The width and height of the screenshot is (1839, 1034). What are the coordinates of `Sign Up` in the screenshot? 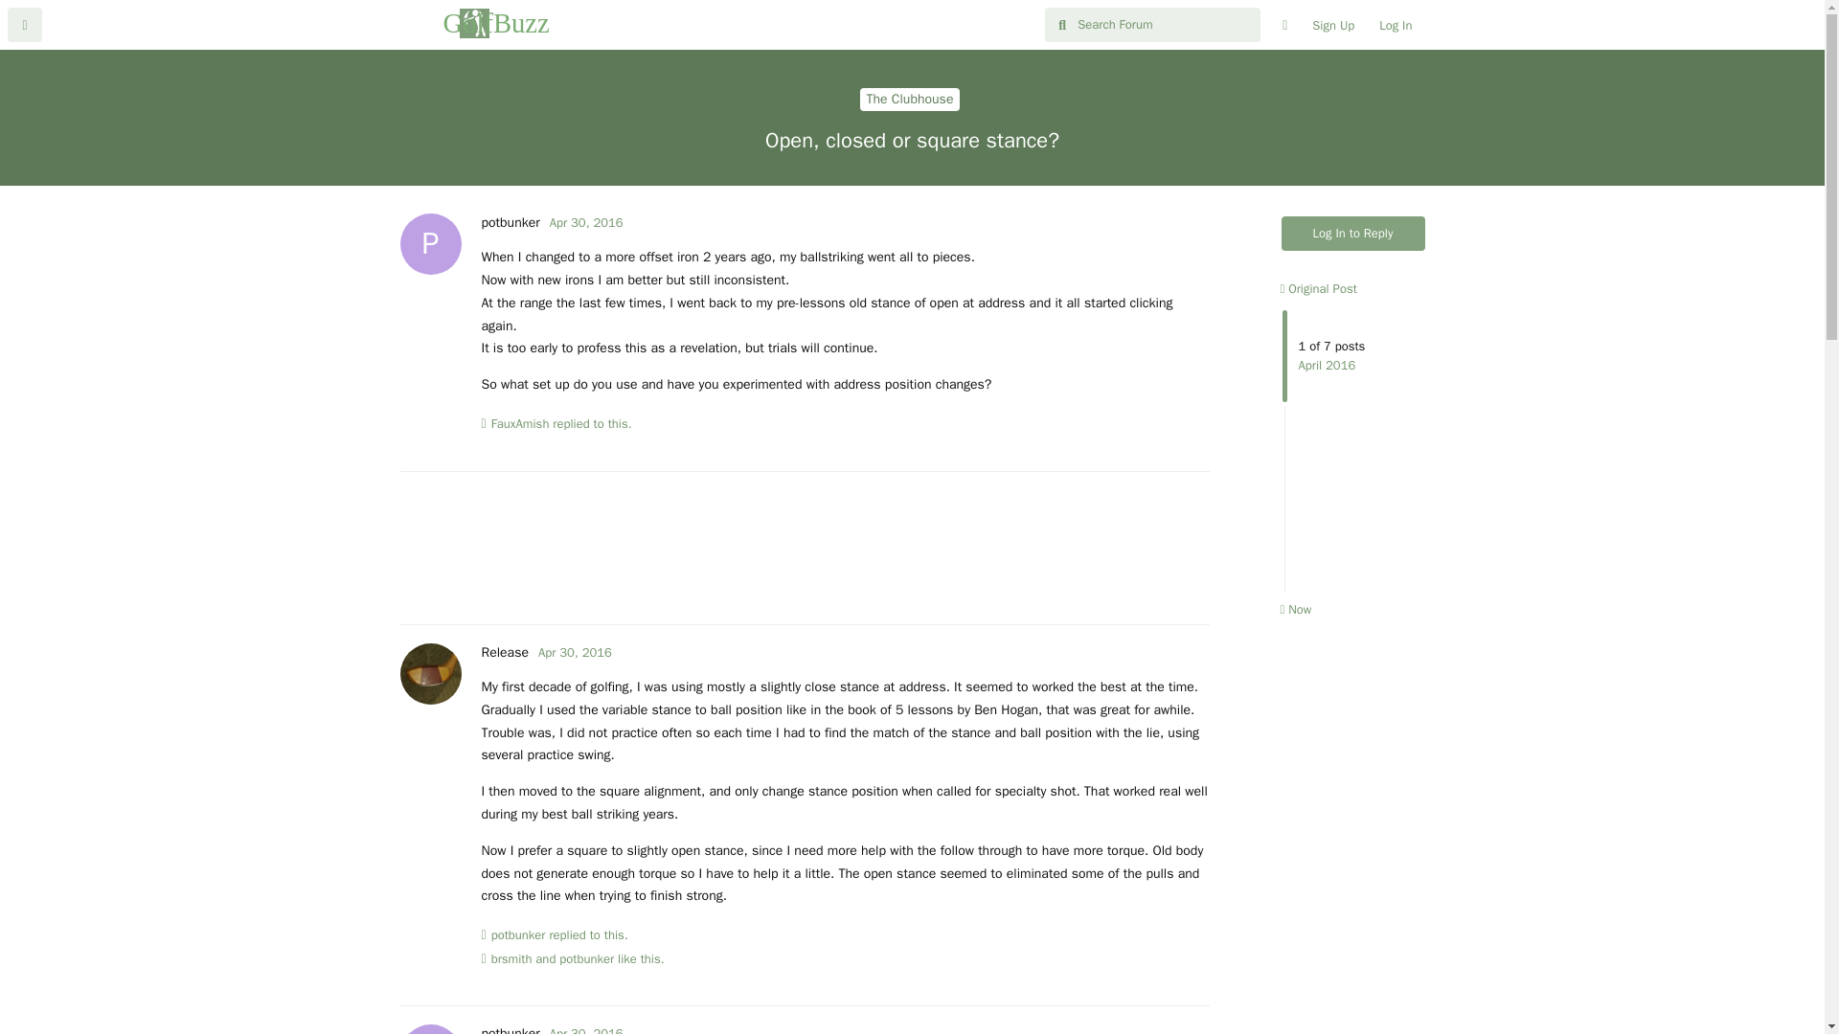 It's located at (1333, 25).